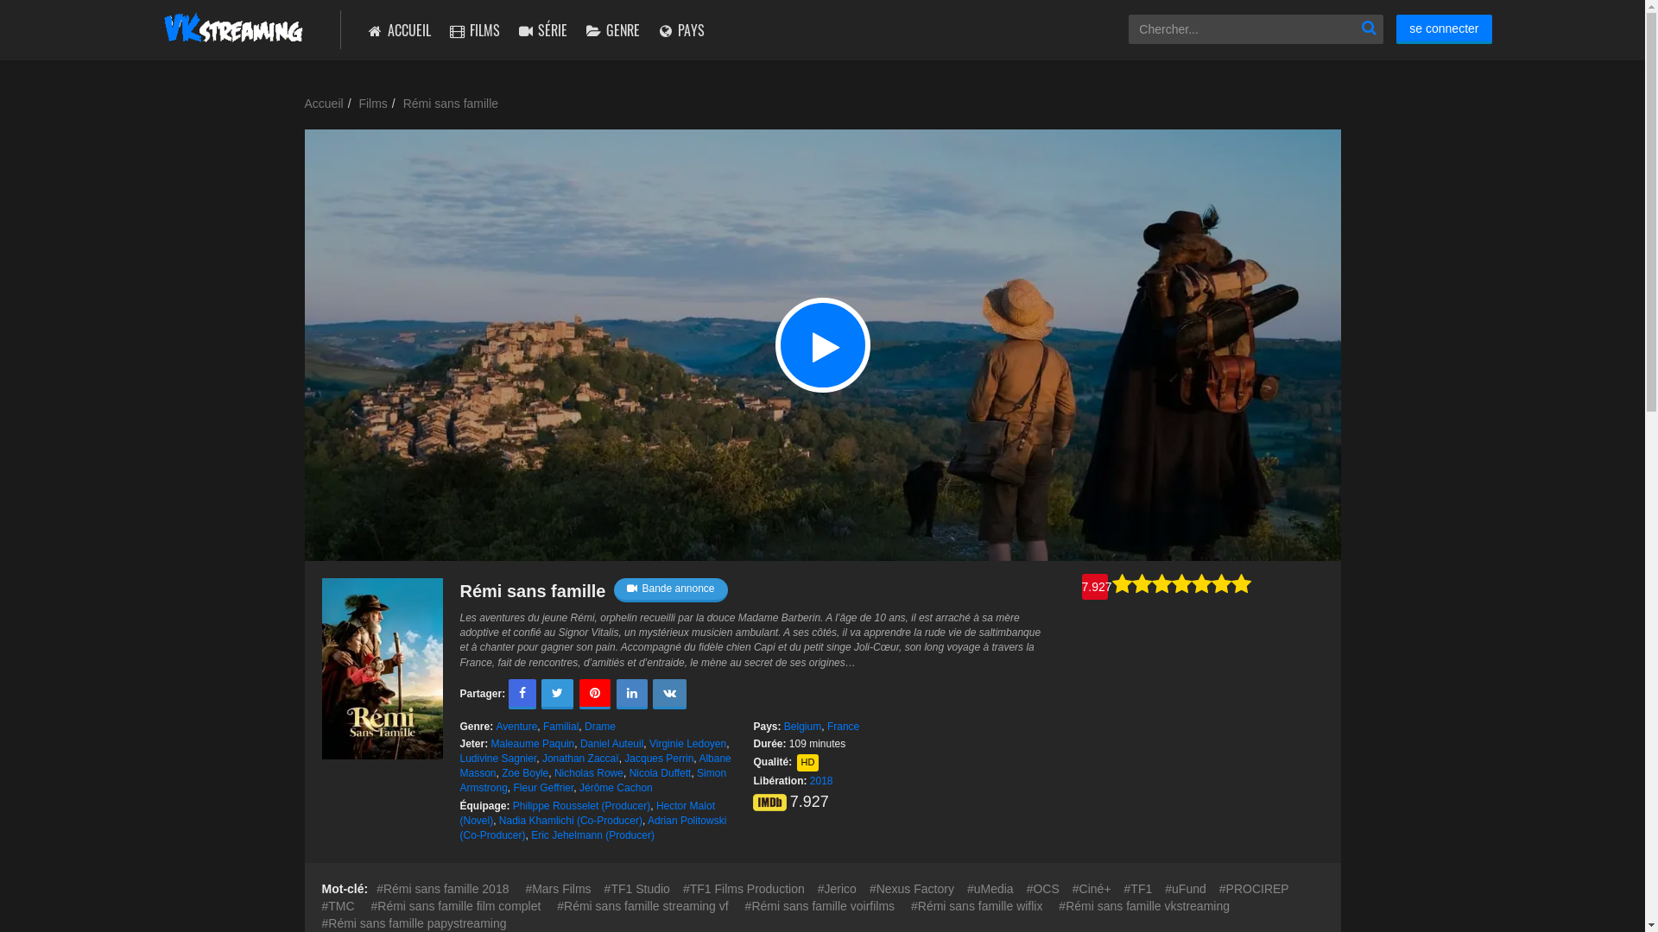 The width and height of the screenshot is (1658, 932). I want to click on GENRE, so click(612, 30).